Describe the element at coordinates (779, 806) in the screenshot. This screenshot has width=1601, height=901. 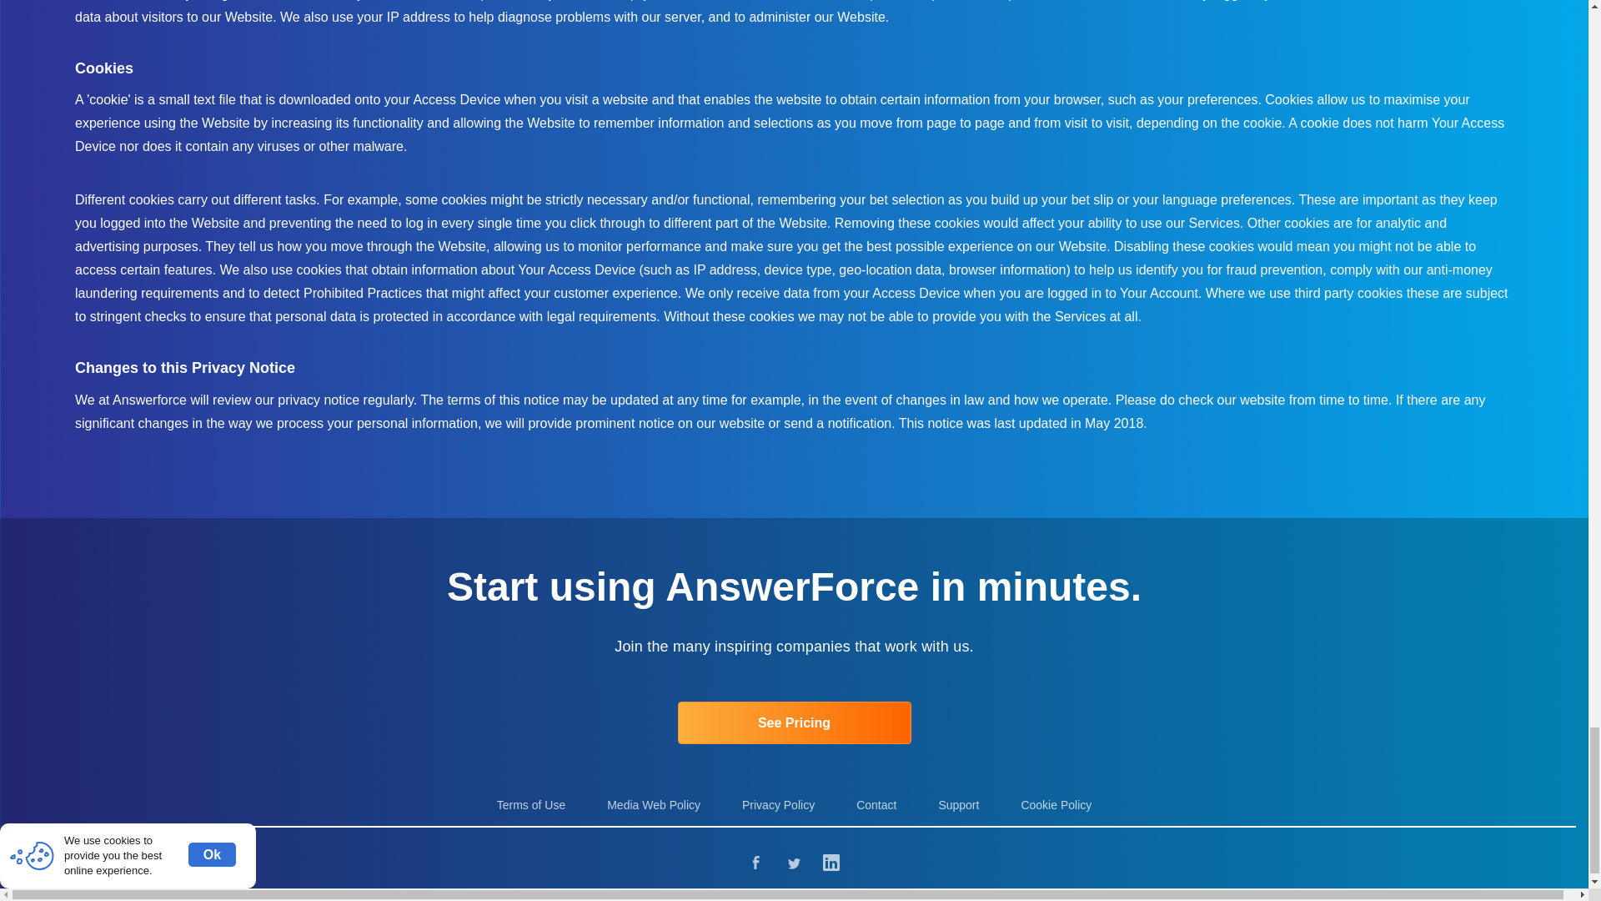
I see `Privacy Policy` at that location.